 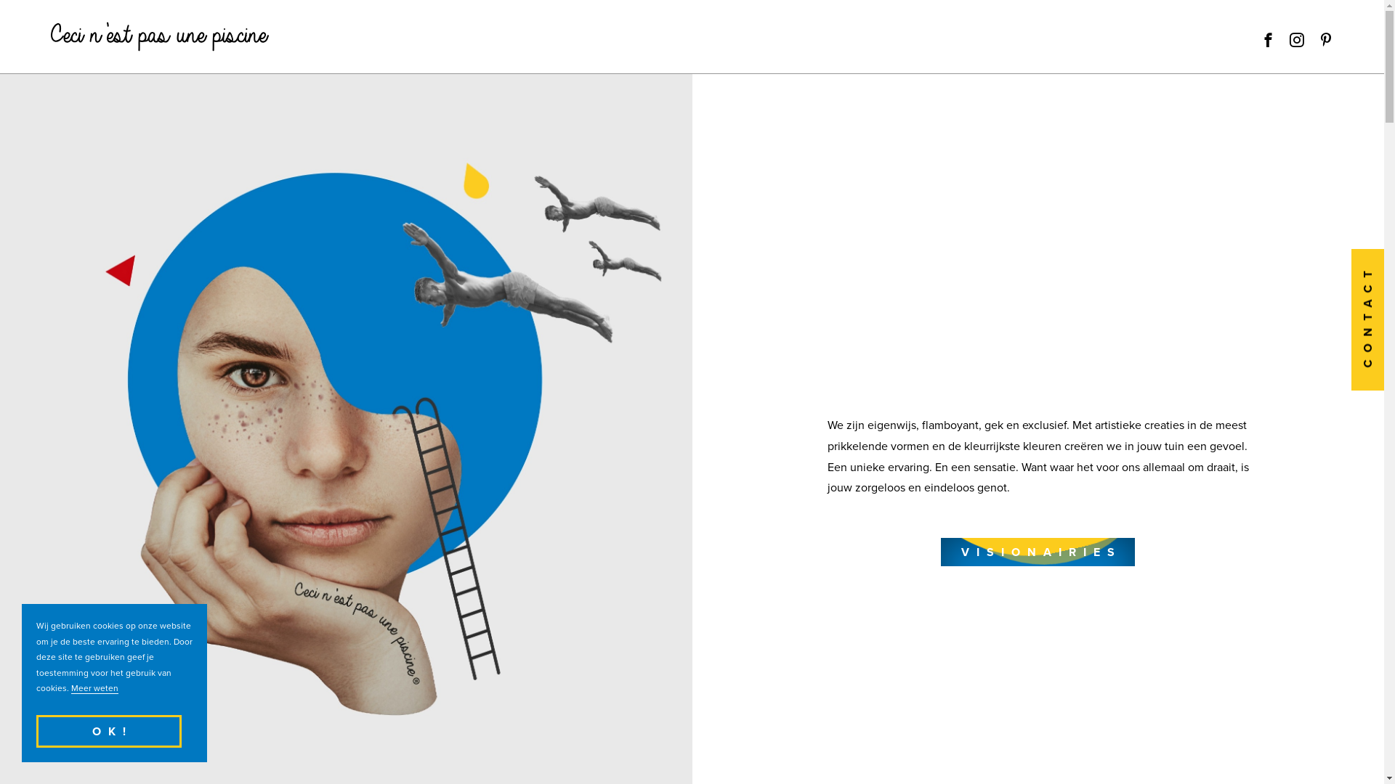 What do you see at coordinates (1326, 40) in the screenshot?
I see `Pinterest` at bounding box center [1326, 40].